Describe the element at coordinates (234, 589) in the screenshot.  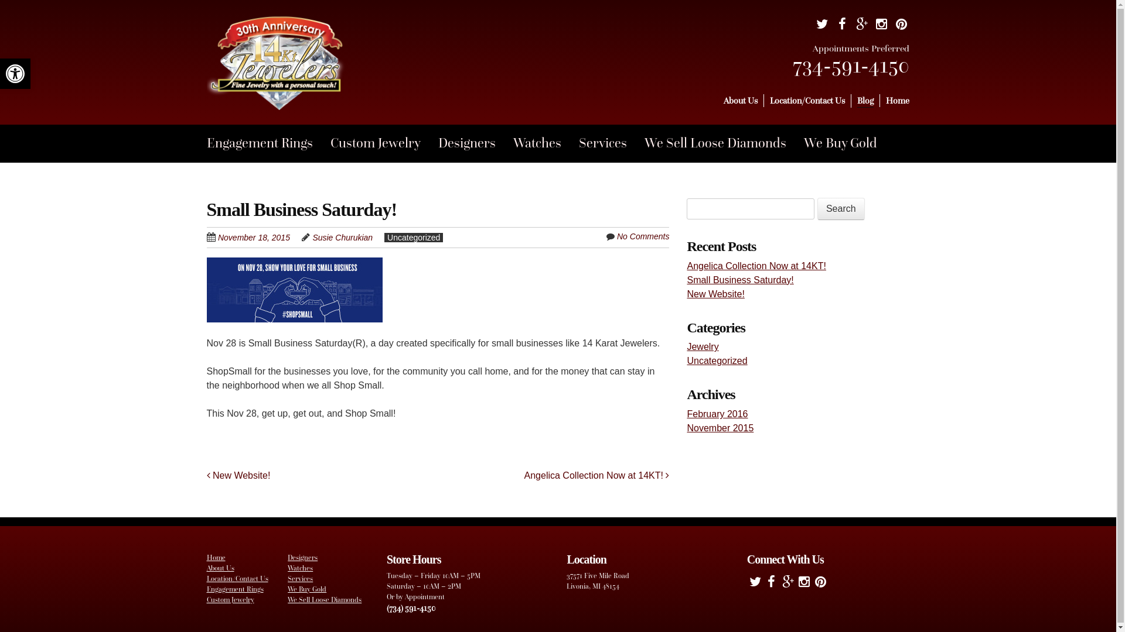
I see `Engagement Rings` at that location.